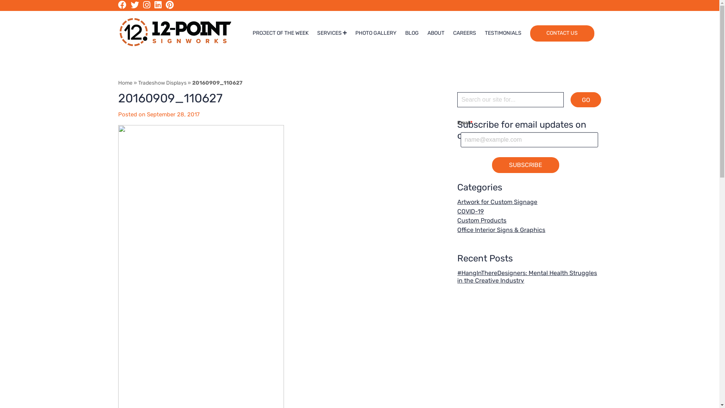 This screenshot has height=408, width=725. What do you see at coordinates (562, 33) in the screenshot?
I see `CONTACT US` at bounding box center [562, 33].